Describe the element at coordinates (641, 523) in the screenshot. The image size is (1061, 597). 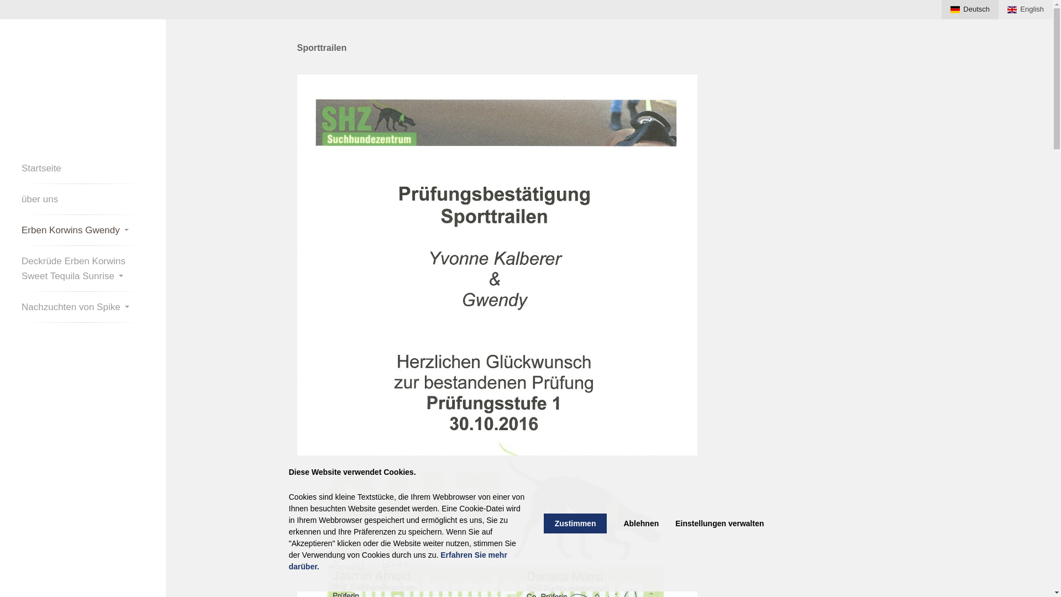
I see `Ablehnen` at that location.